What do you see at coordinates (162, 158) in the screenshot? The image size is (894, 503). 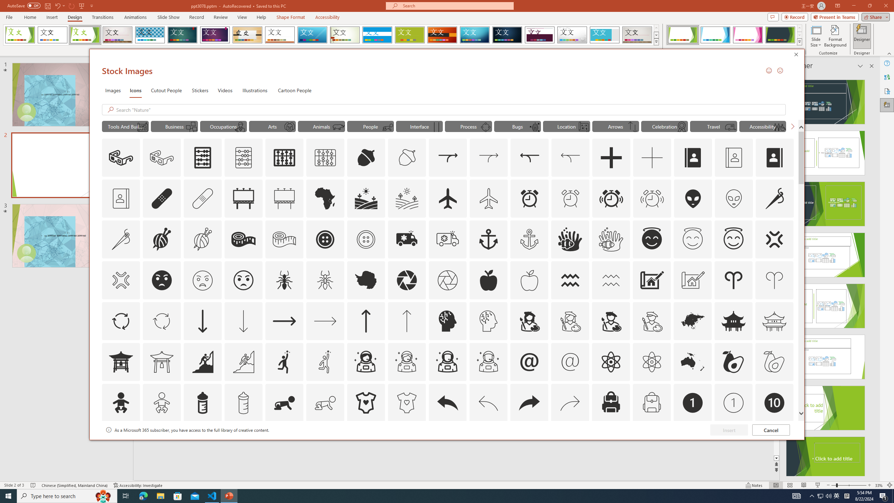 I see `AutomationID: Icons_3dGlasses_M` at bounding box center [162, 158].